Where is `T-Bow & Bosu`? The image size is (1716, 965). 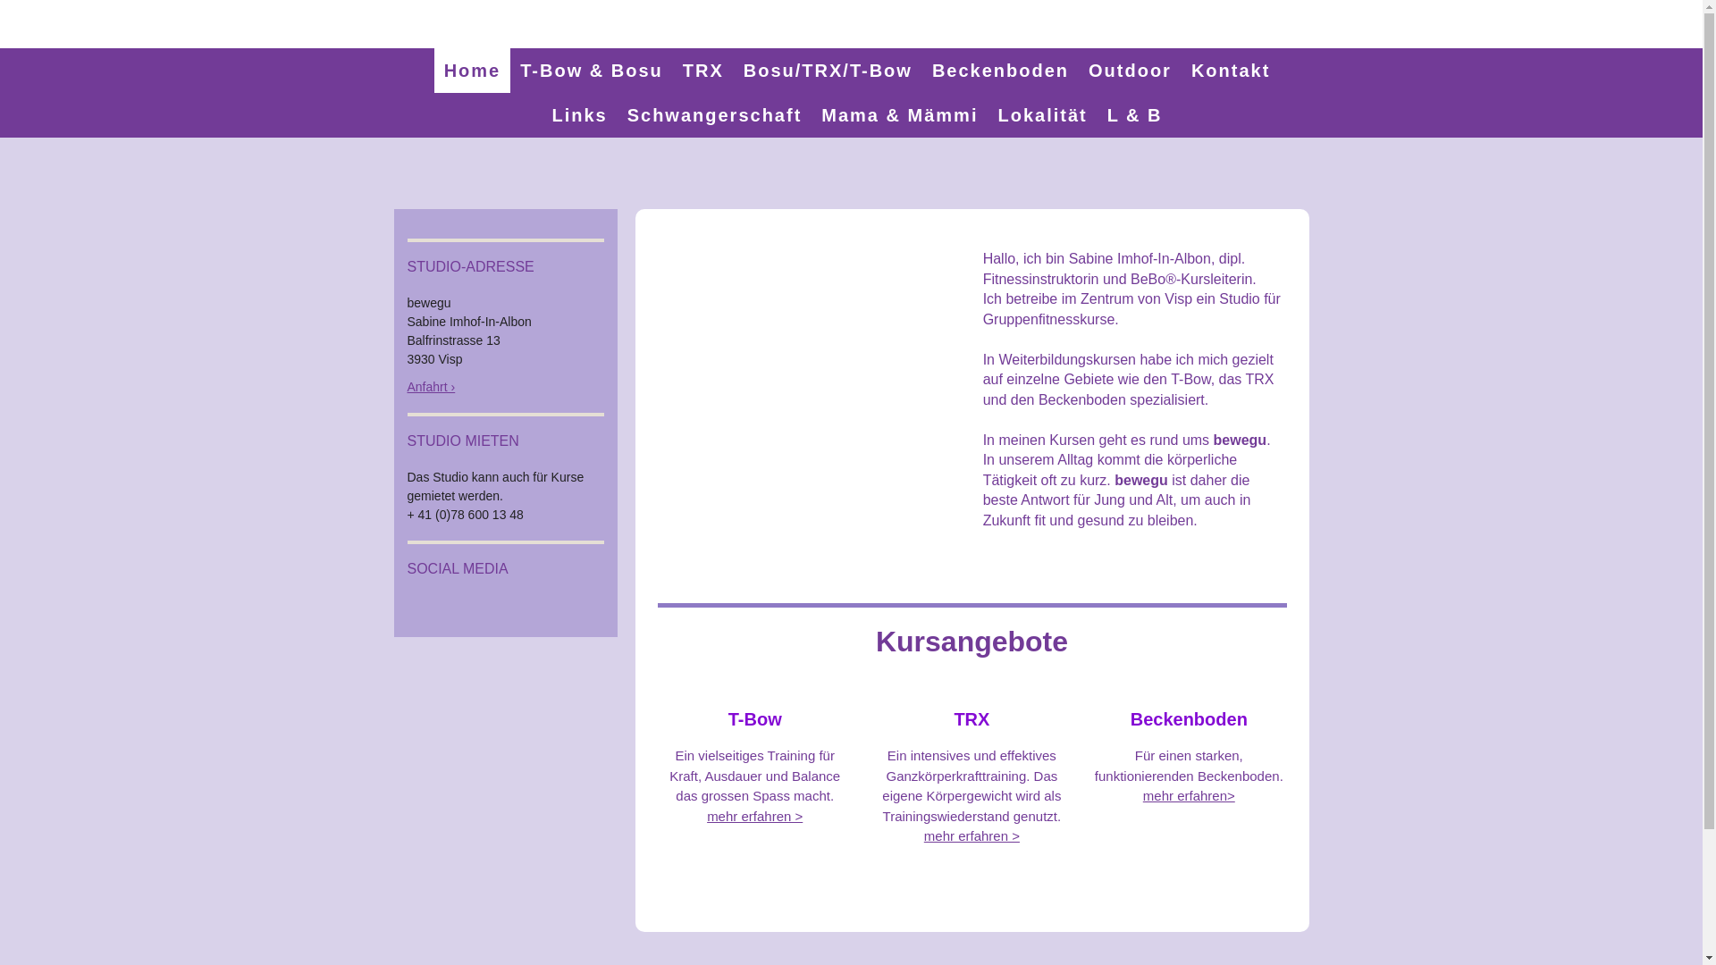
T-Bow & Bosu is located at coordinates (592, 71).